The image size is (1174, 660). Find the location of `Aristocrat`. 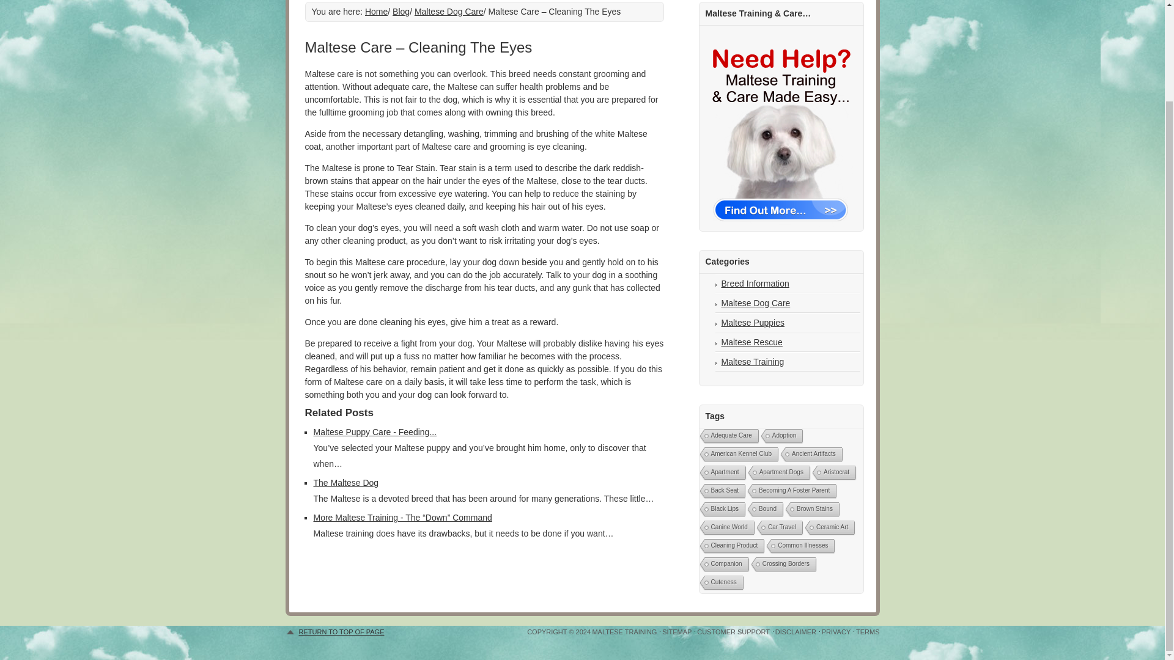

Aristocrat is located at coordinates (833, 473).